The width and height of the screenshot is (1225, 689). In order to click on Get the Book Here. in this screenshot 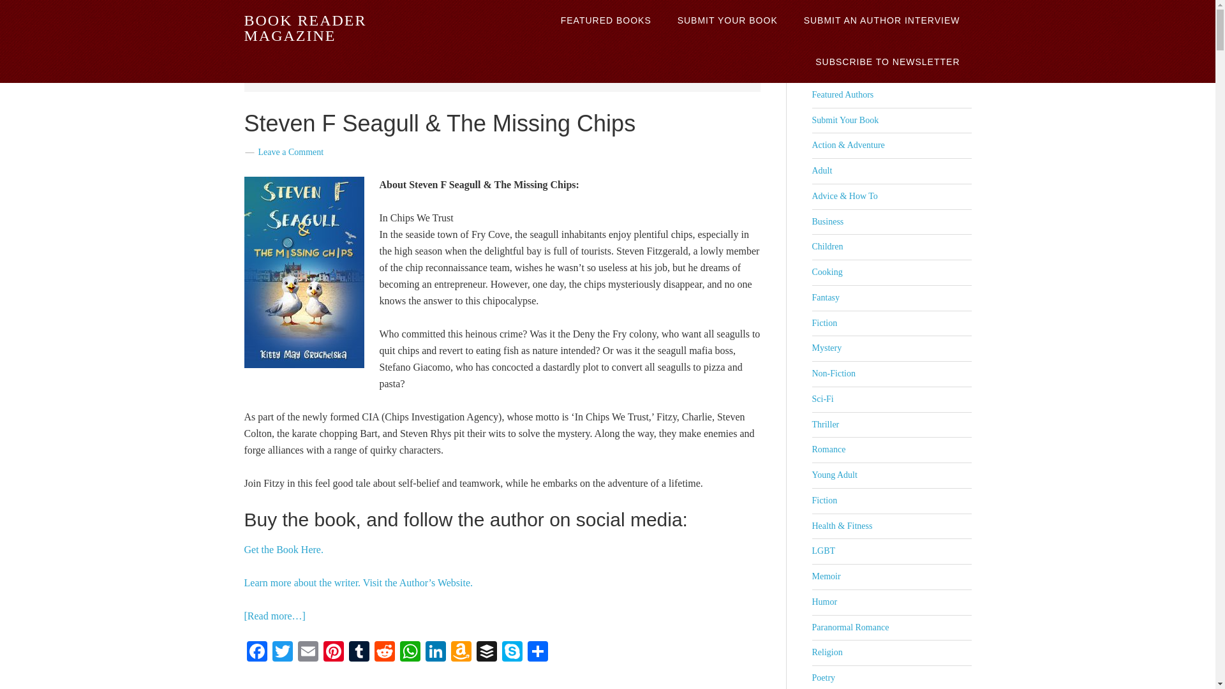, I will do `click(283, 549)`.